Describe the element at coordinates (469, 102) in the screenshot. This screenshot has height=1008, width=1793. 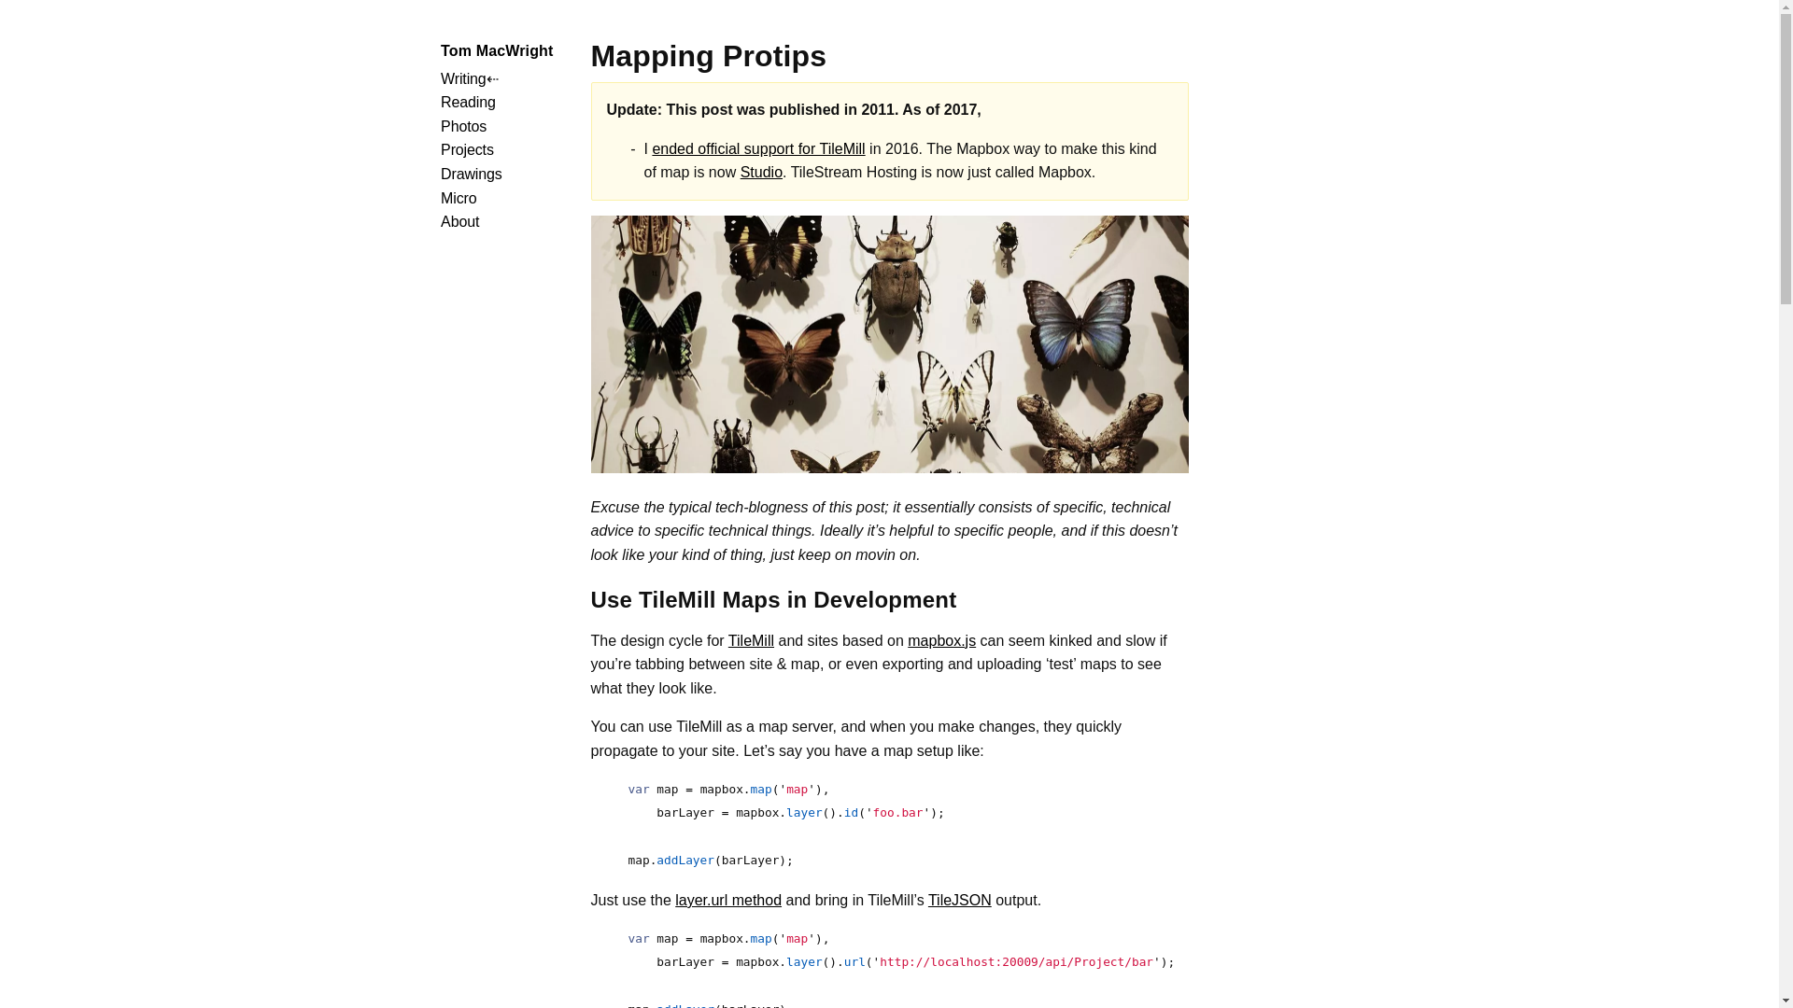
I see `Reading` at that location.